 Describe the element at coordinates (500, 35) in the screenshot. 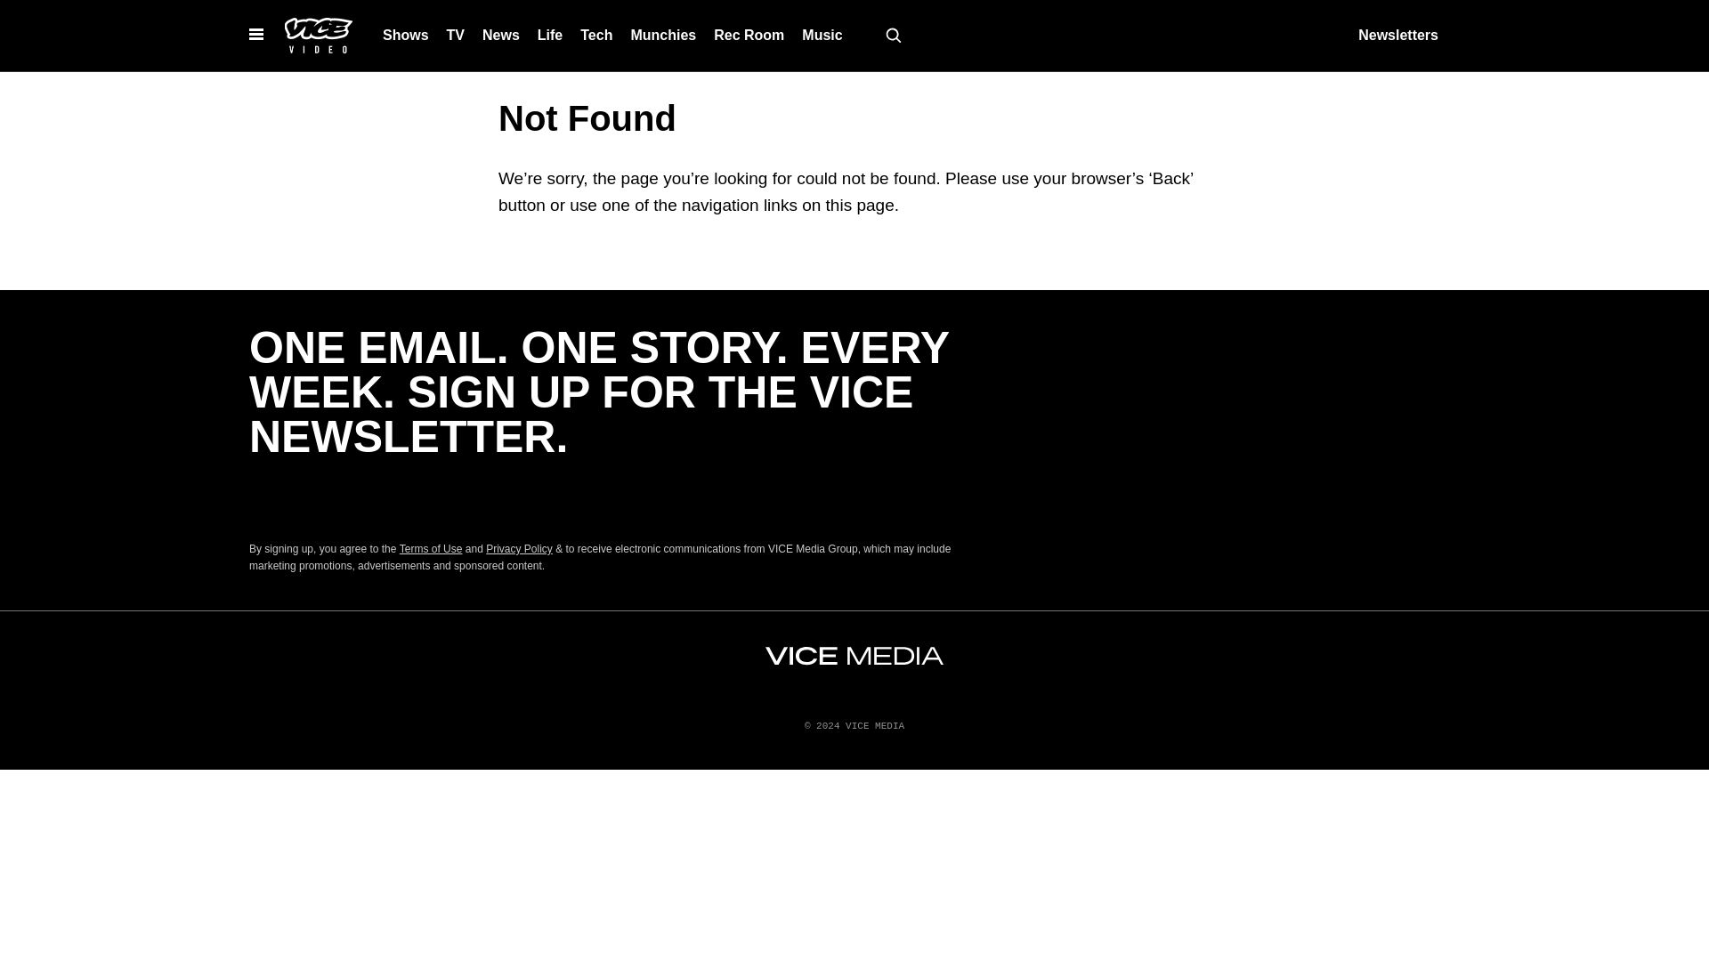

I see `News` at that location.